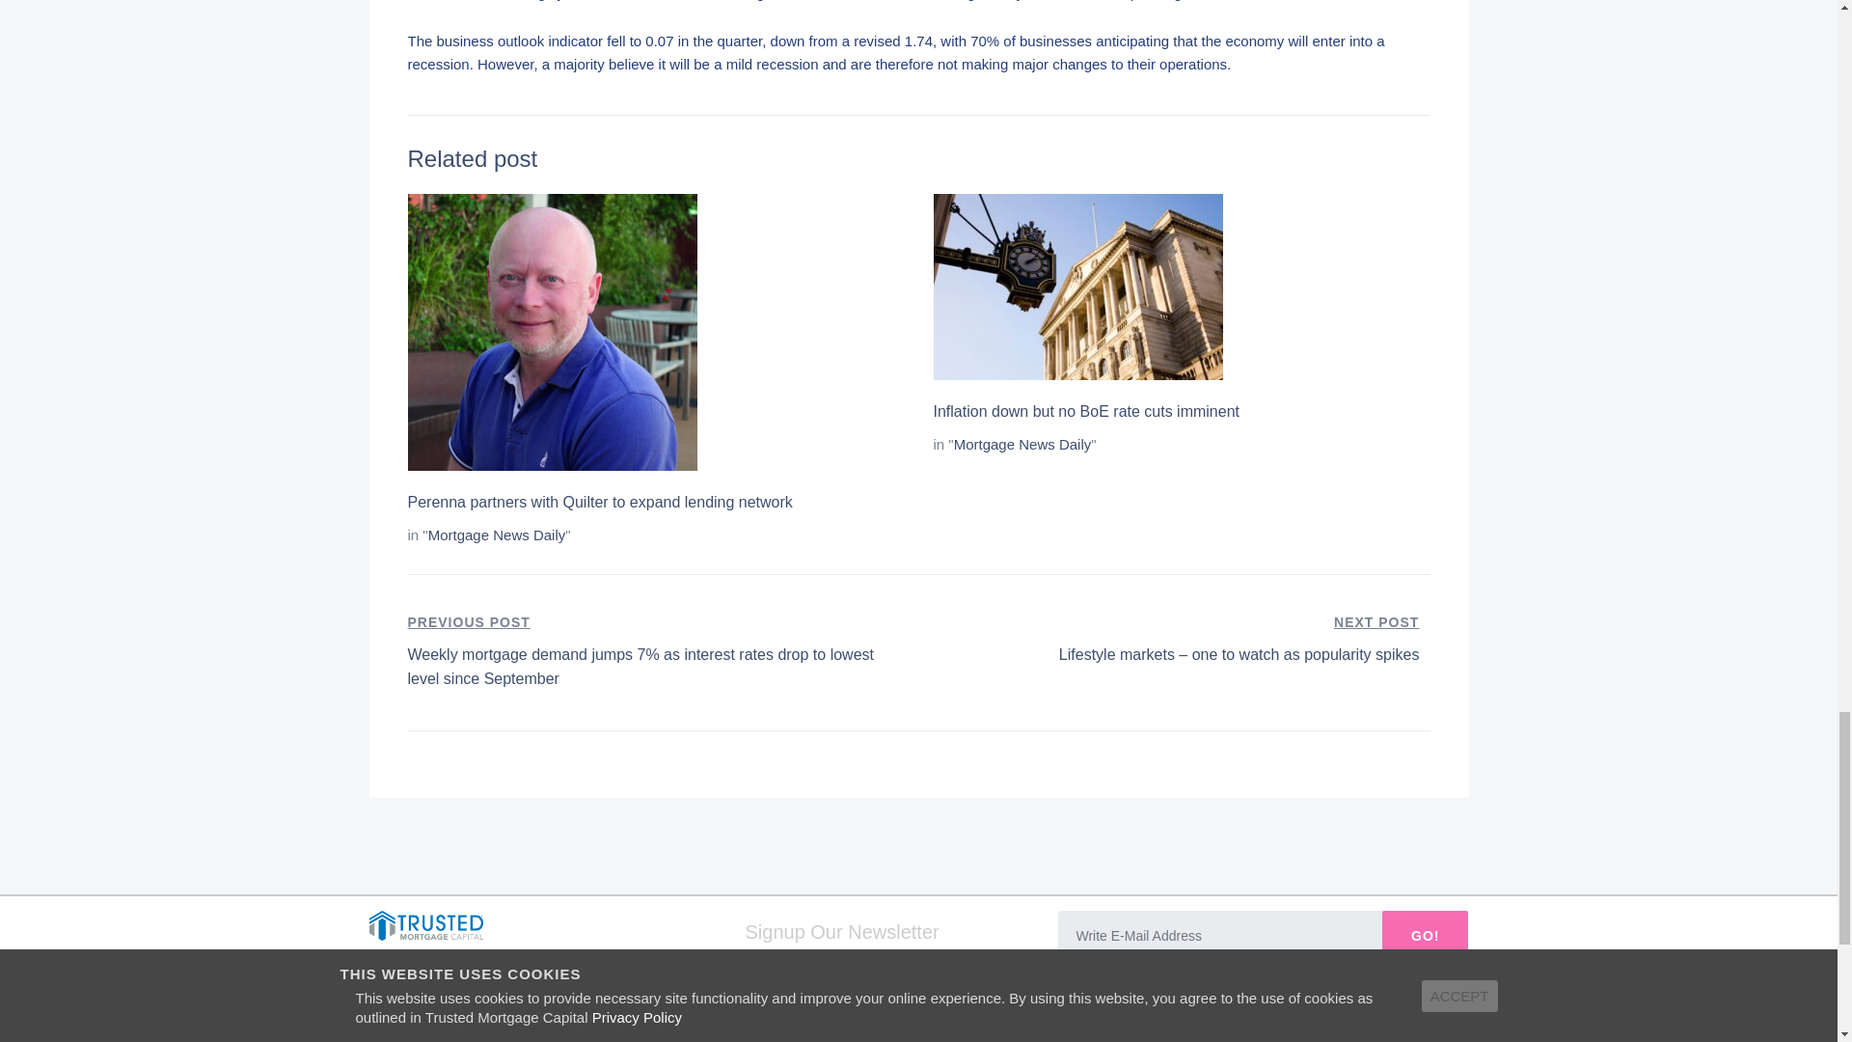 The width and height of the screenshot is (1852, 1042). I want to click on Mortgage News Daily, so click(1022, 444).